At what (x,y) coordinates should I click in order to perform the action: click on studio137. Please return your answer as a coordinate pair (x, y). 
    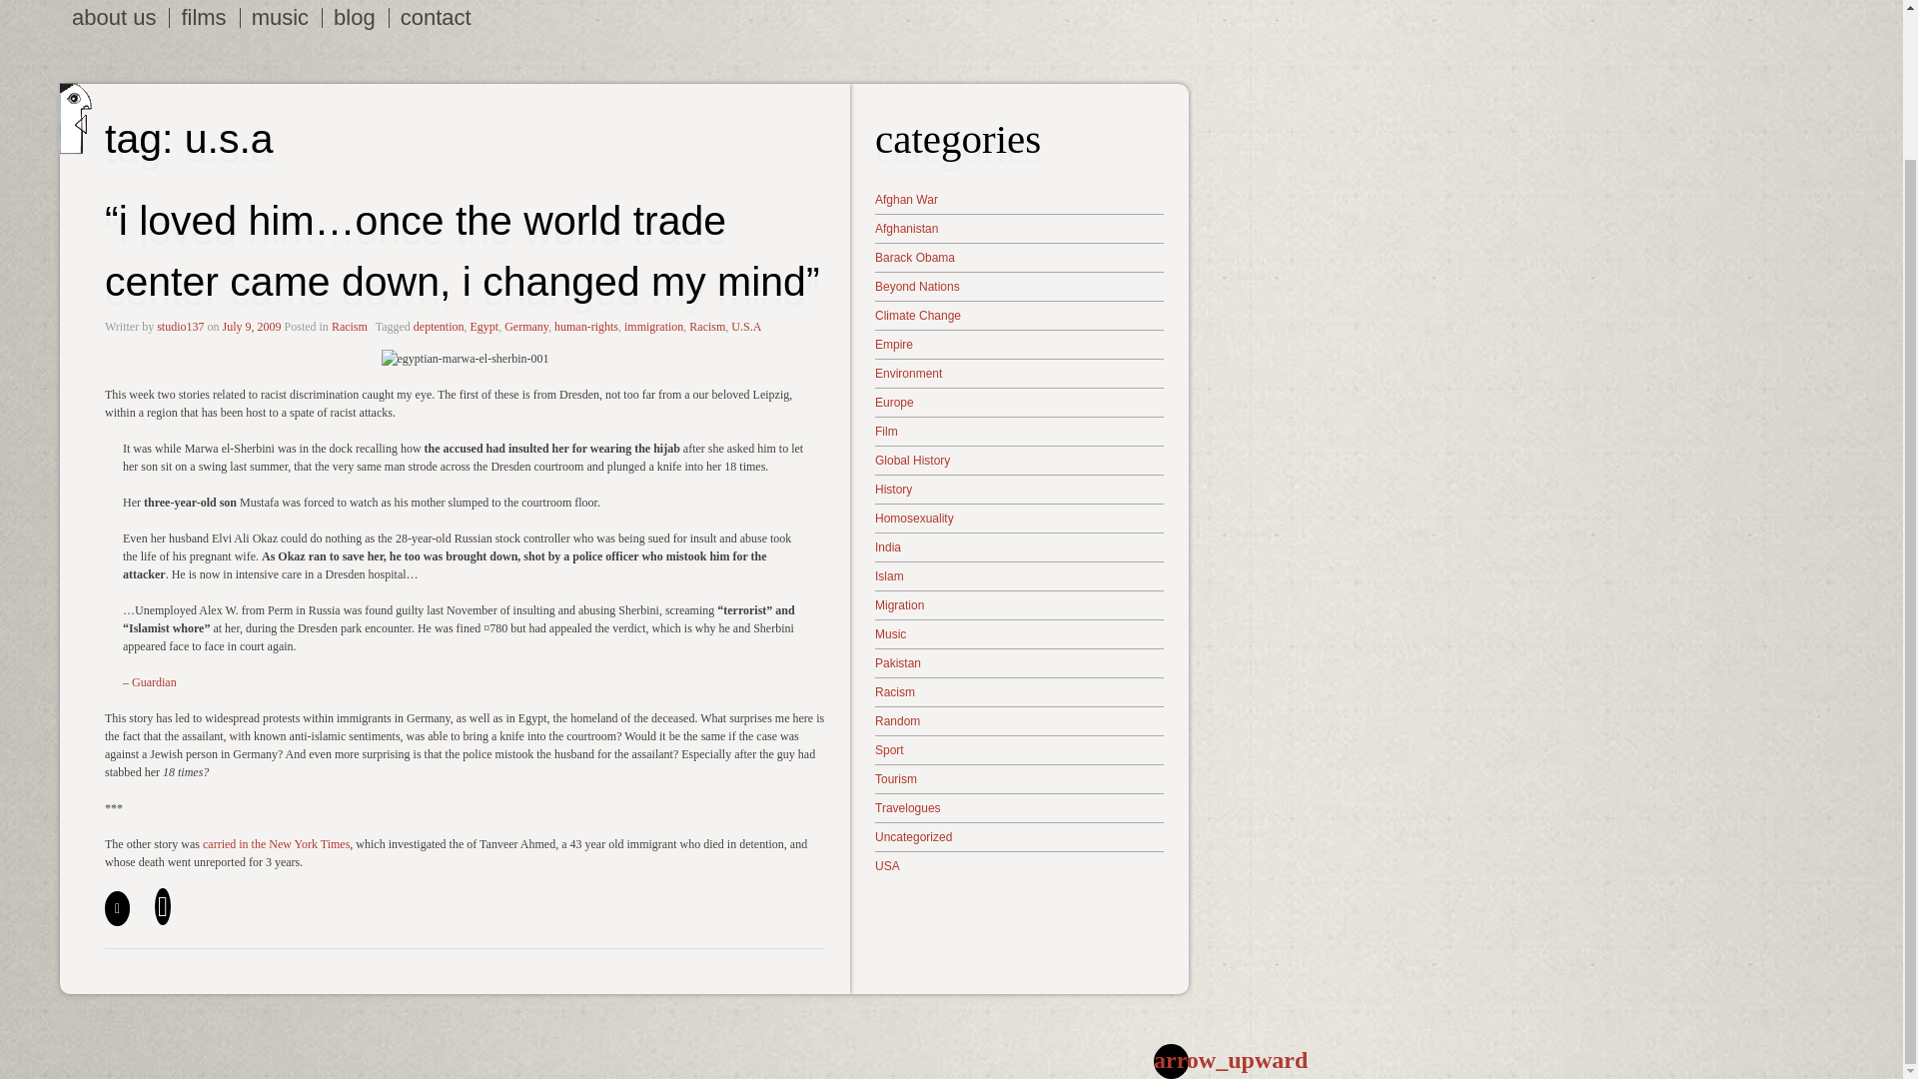
    Looking at the image, I should click on (180, 325).